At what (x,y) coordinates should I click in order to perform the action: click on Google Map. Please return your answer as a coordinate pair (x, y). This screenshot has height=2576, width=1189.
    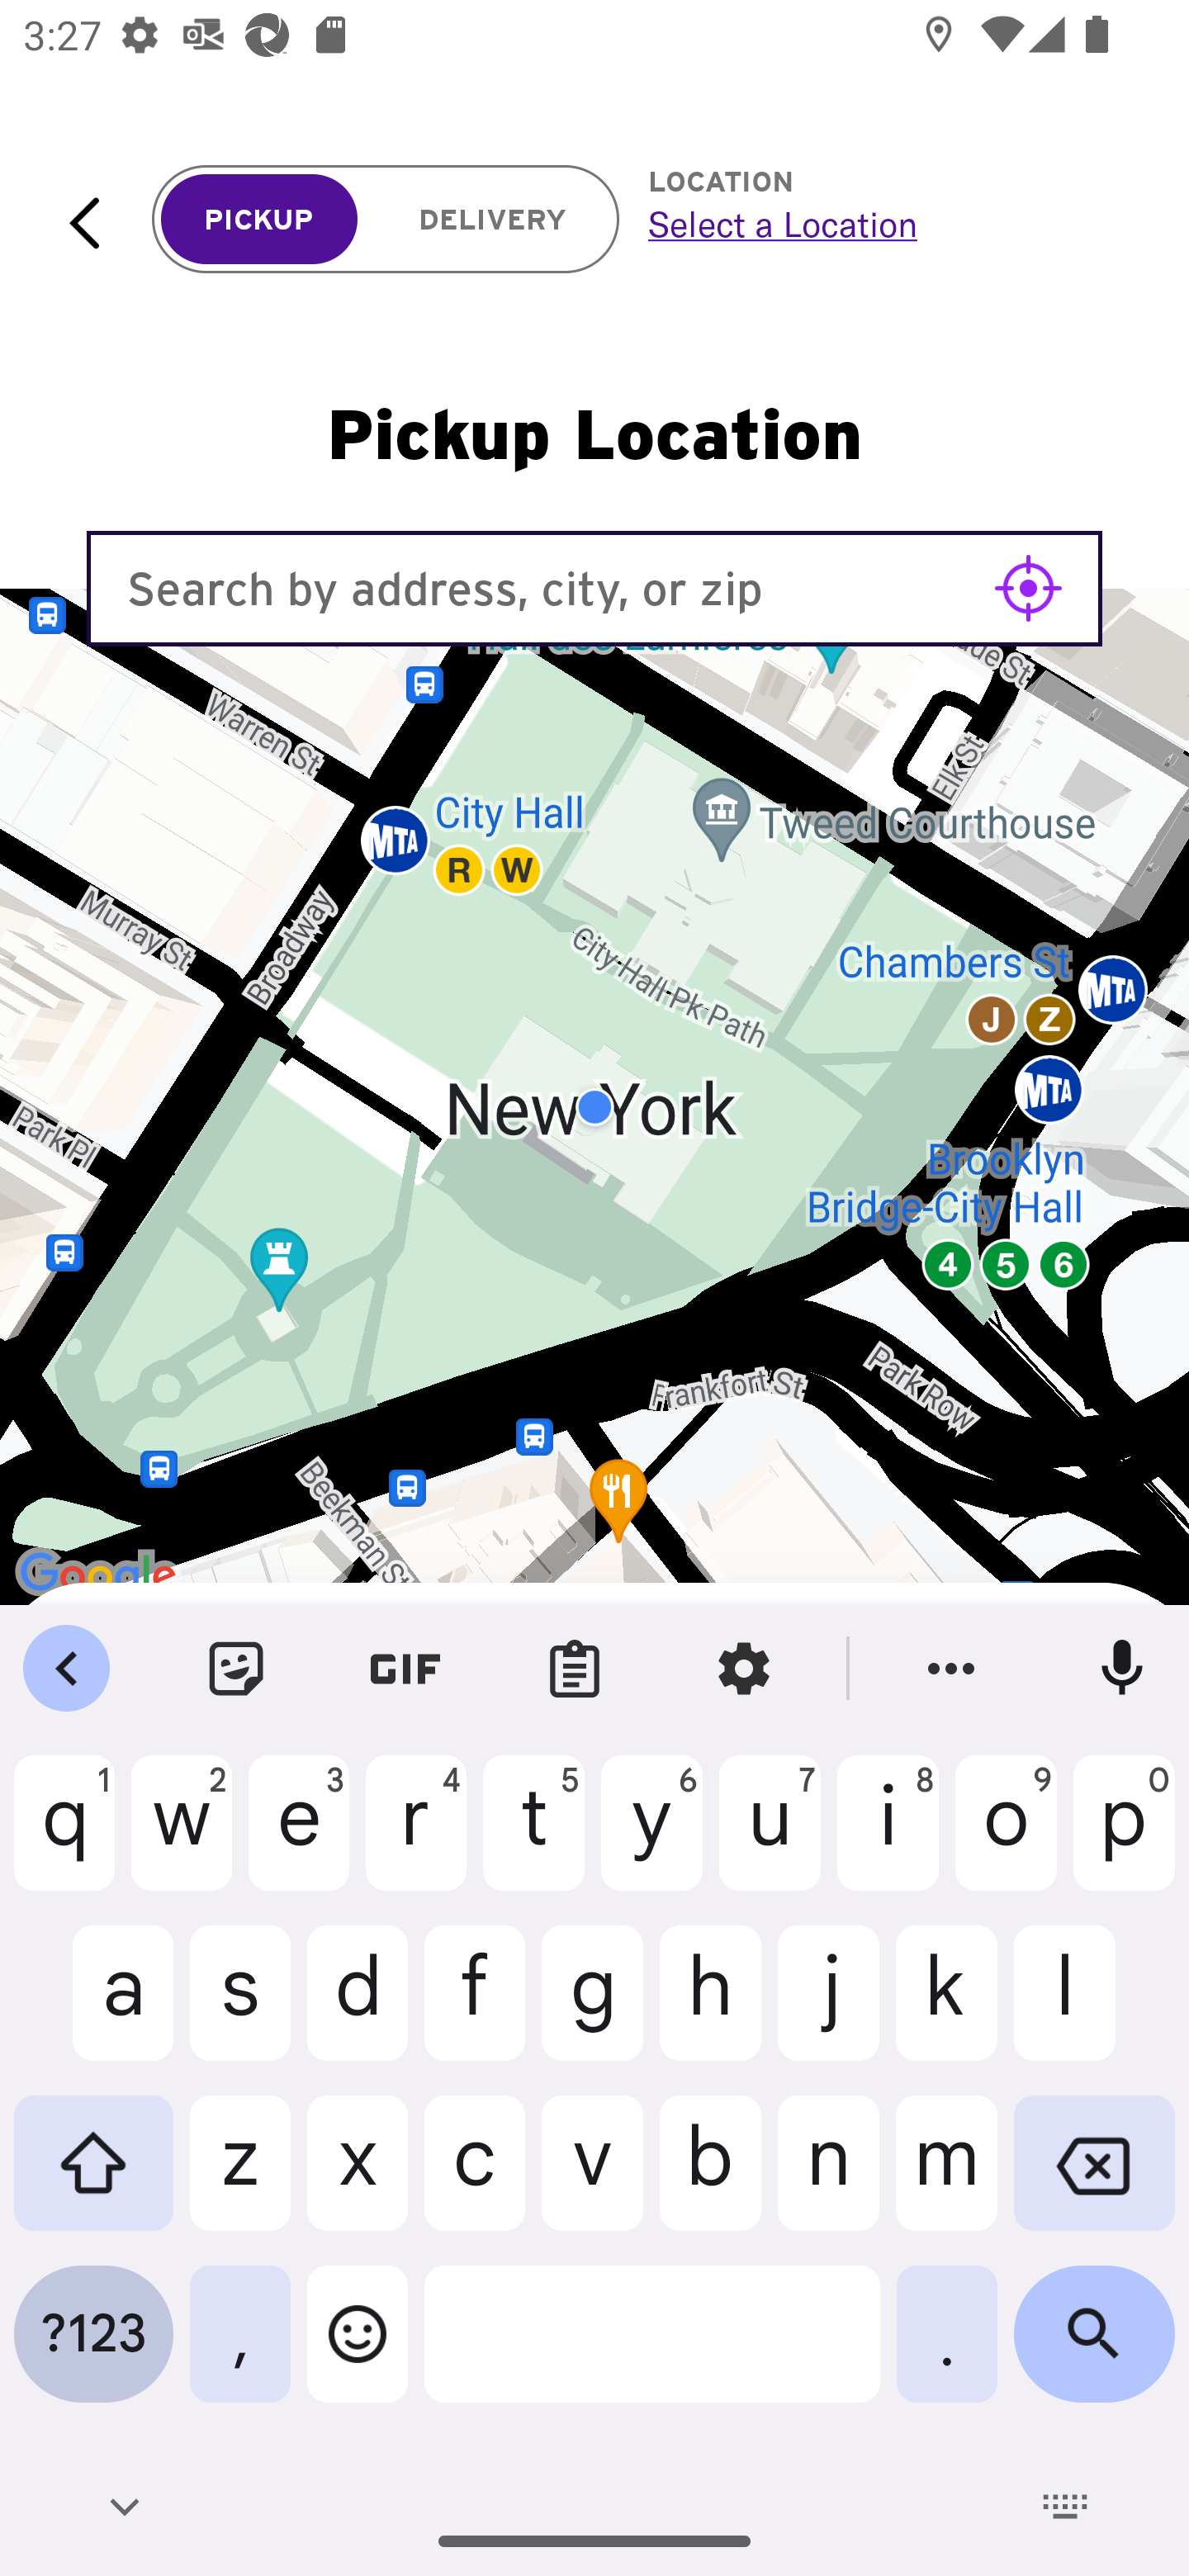
    Looking at the image, I should click on (594, 1107).